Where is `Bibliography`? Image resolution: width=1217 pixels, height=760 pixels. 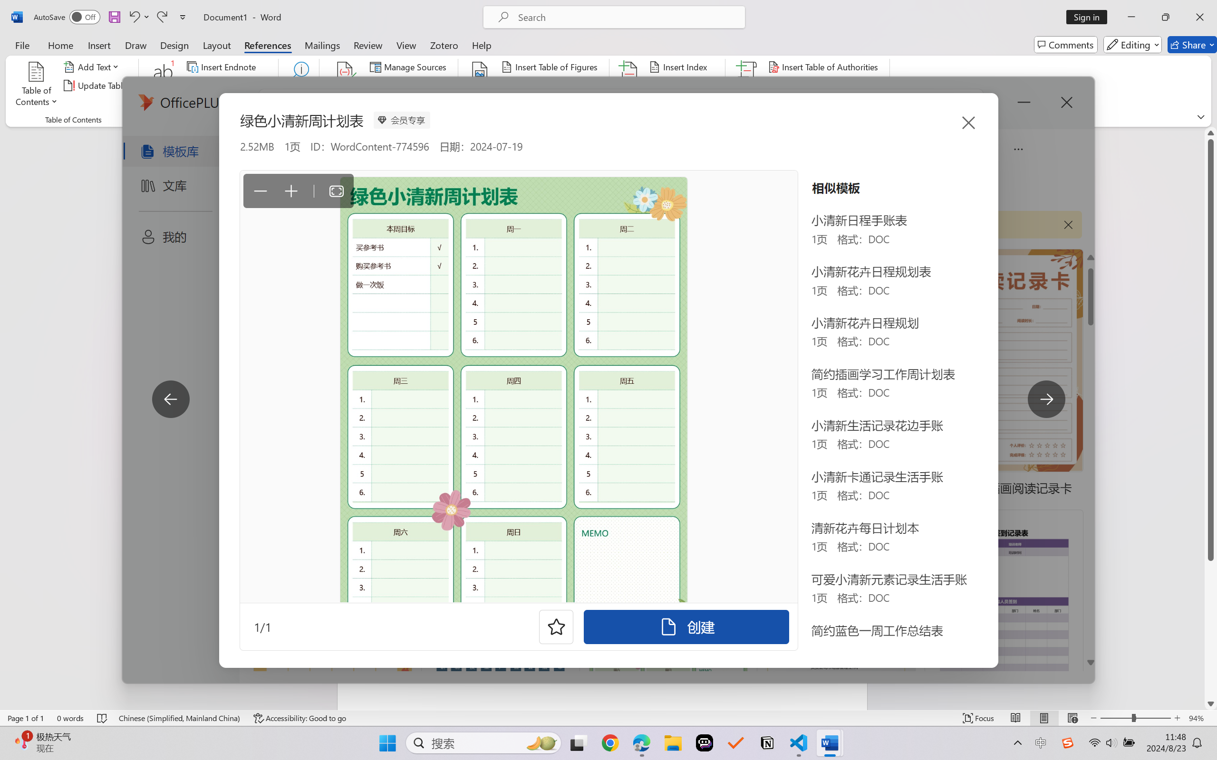
Bibliography is located at coordinates (406, 104).